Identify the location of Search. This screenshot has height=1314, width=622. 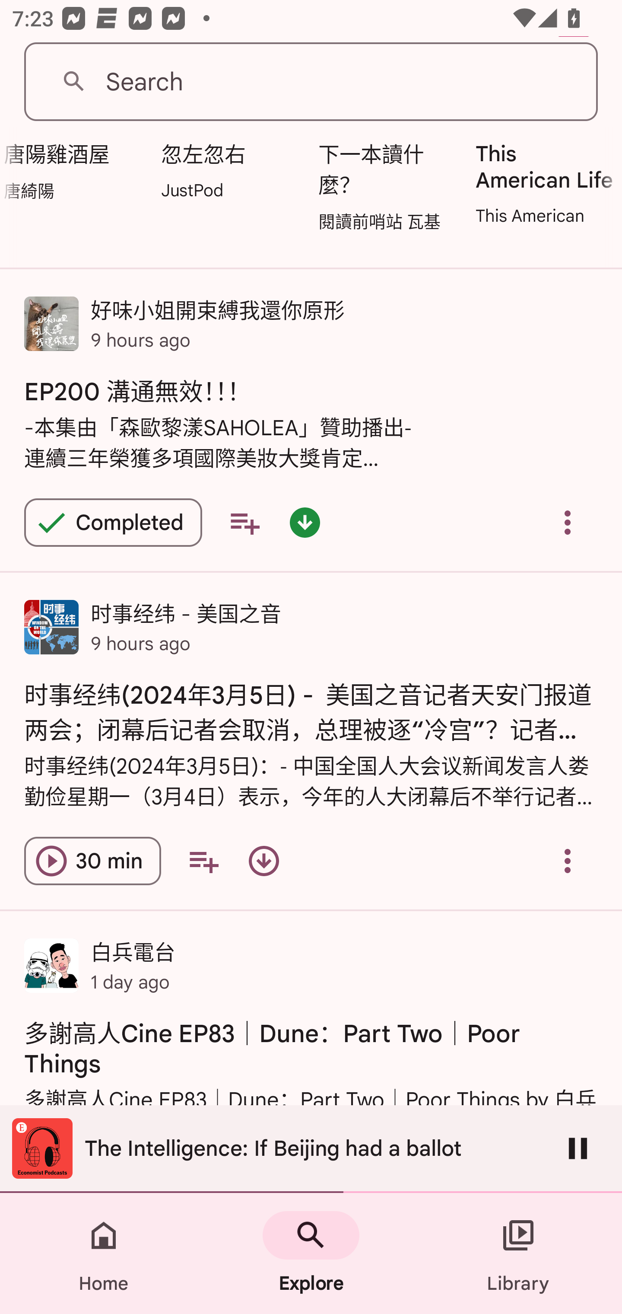
(311, 82).